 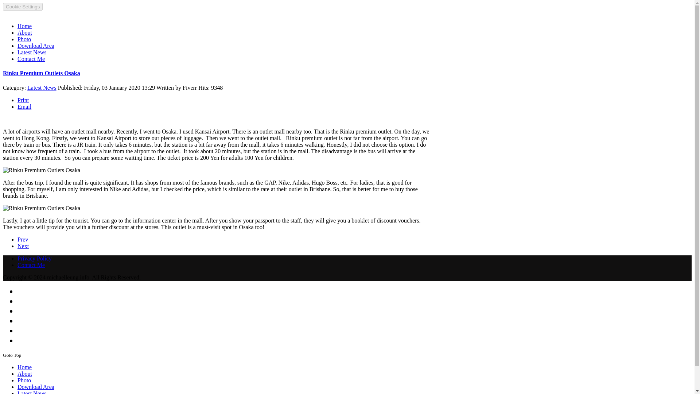 I want to click on Rinku Premium Outlets Osaka, so click(x=42, y=73).